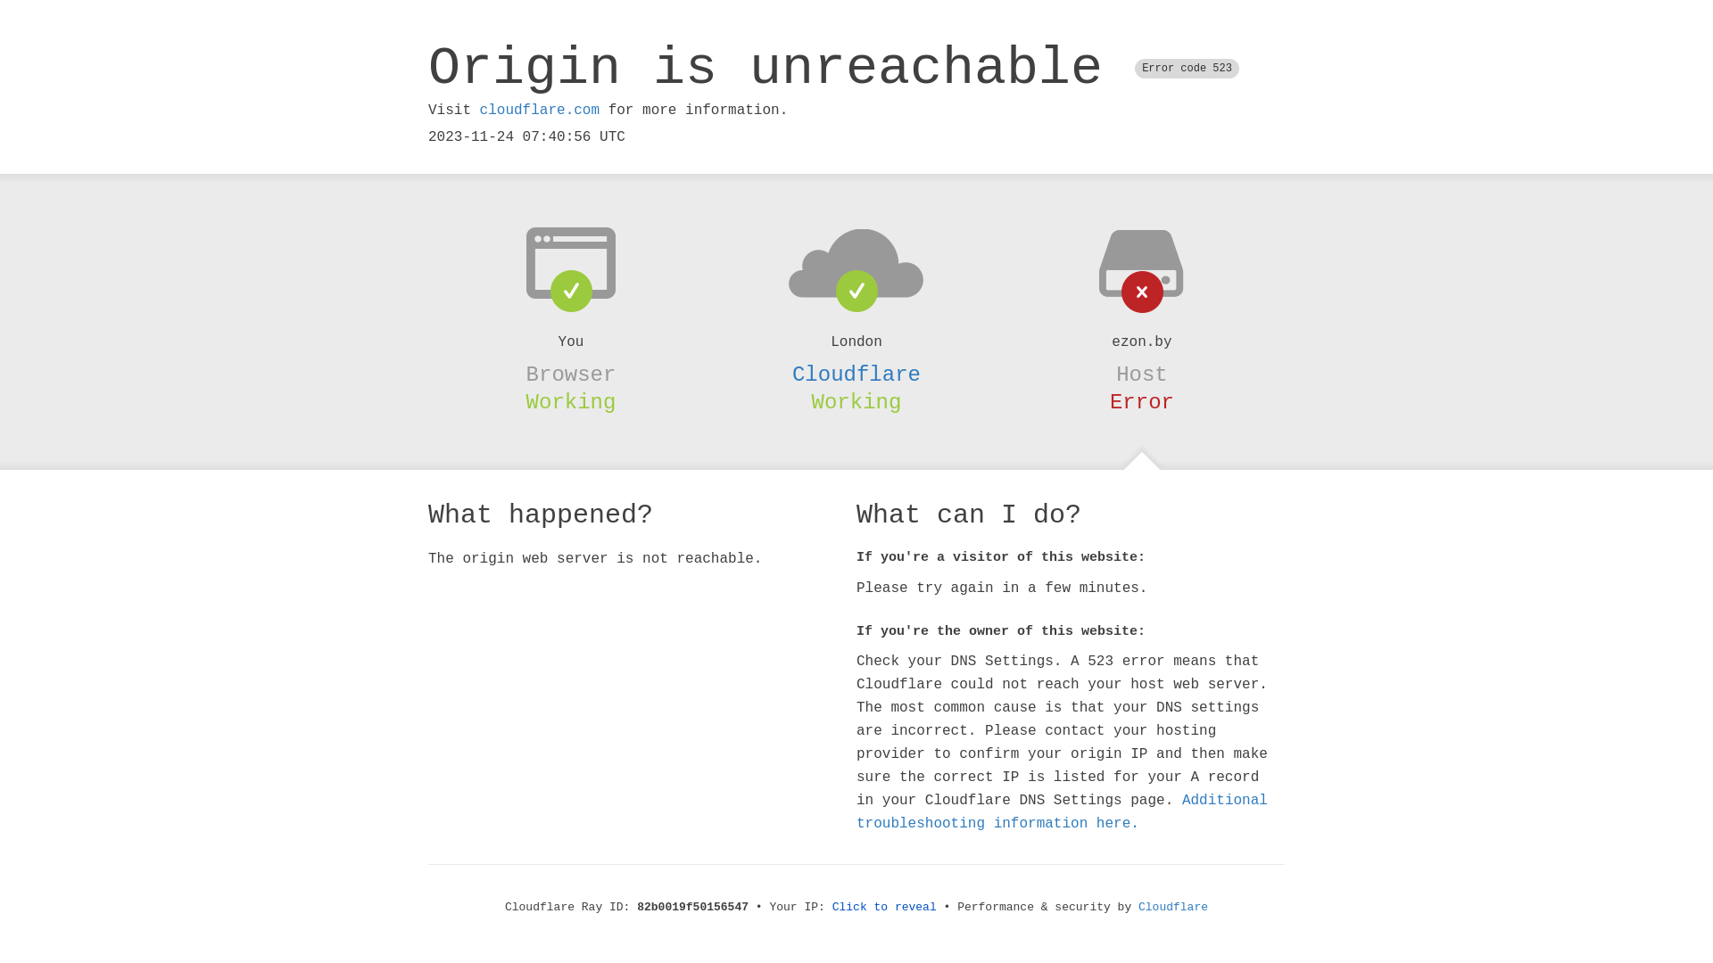 This screenshot has height=963, width=1713. I want to click on Click to reveal, so click(885, 908).